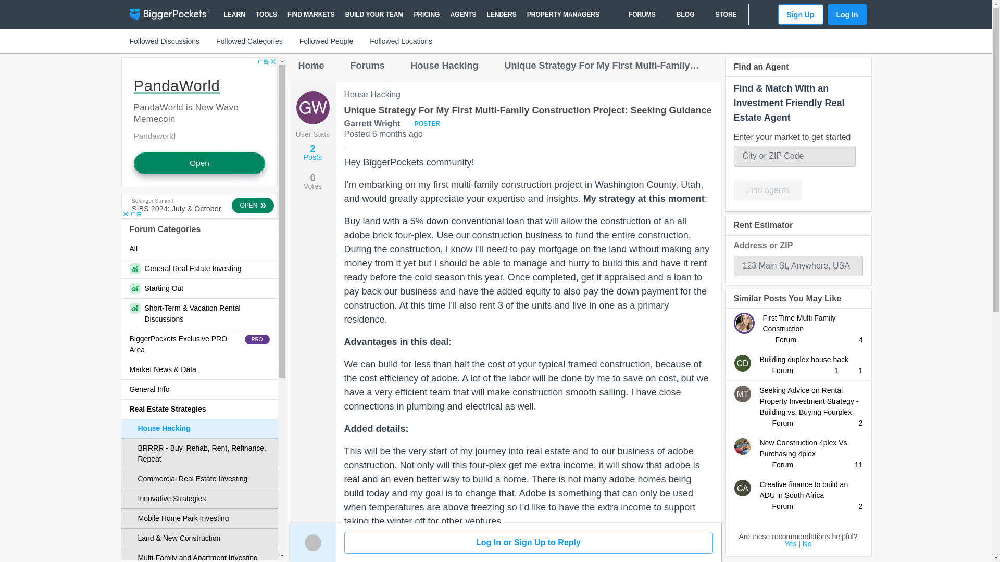  What do you see at coordinates (426, 15) in the screenshot?
I see `Pricing` at bounding box center [426, 15].